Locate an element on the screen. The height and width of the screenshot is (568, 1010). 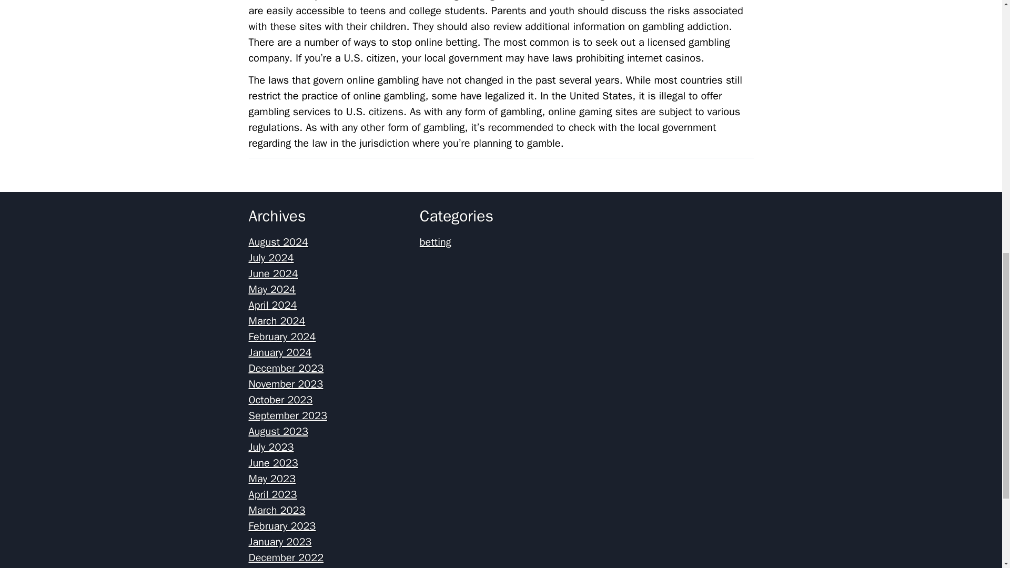
November 2023 is located at coordinates (286, 384).